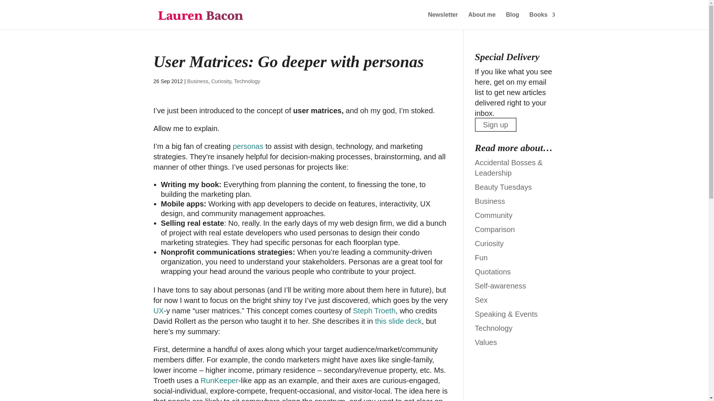 The height and width of the screenshot is (401, 714). Describe the element at coordinates (486, 342) in the screenshot. I see `Values` at that location.